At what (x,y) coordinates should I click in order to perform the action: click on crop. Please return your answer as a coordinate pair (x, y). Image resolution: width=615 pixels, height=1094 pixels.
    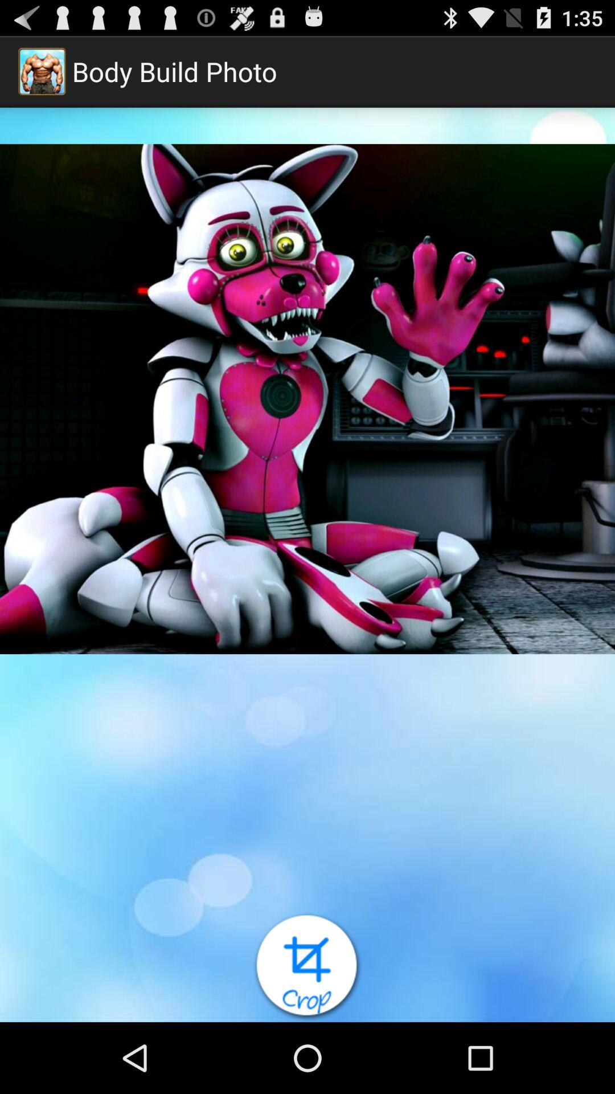
    Looking at the image, I should click on (307, 968).